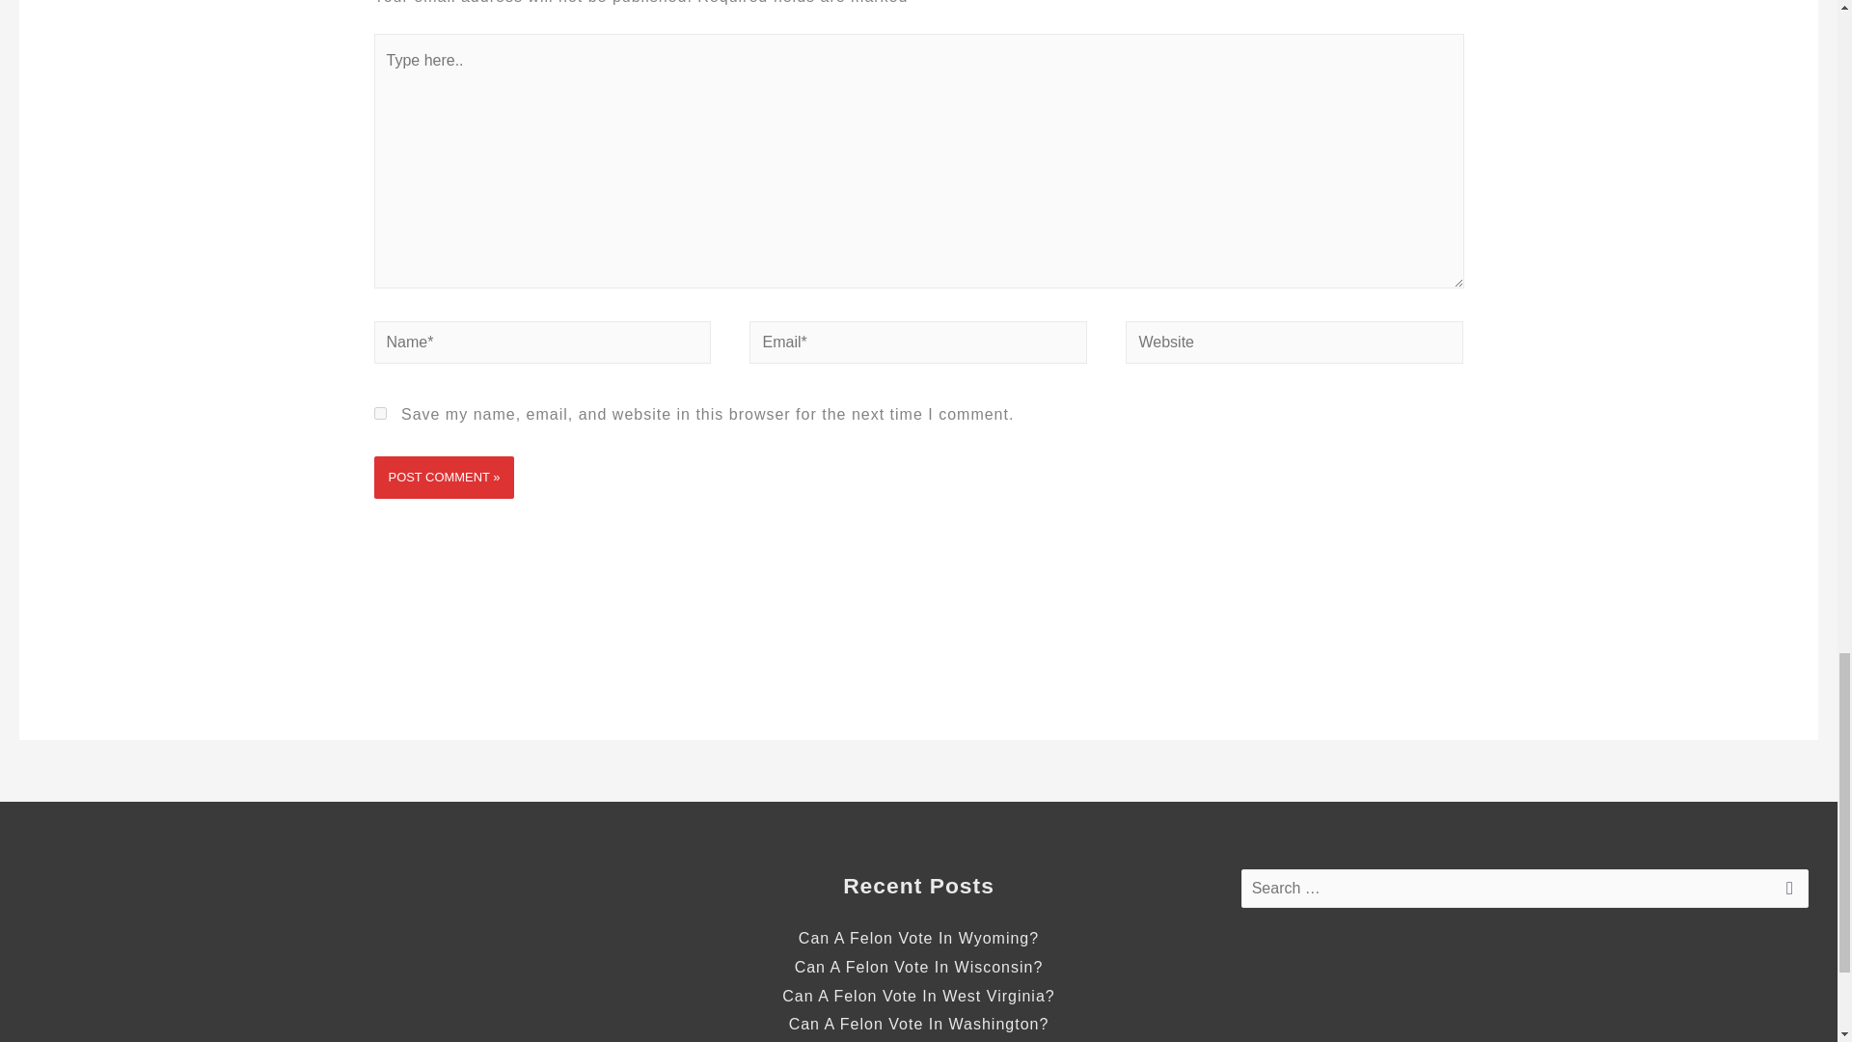 The width and height of the screenshot is (1852, 1042). What do you see at coordinates (917, 996) in the screenshot?
I see `Can A Felon Vote In West Virginia?` at bounding box center [917, 996].